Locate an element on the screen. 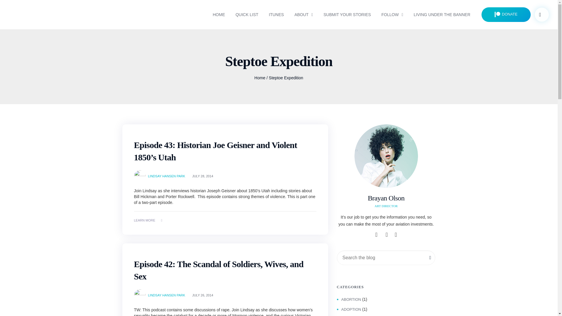 This screenshot has width=562, height=316. SUBMIT YOUR STORIES is located at coordinates (347, 14).